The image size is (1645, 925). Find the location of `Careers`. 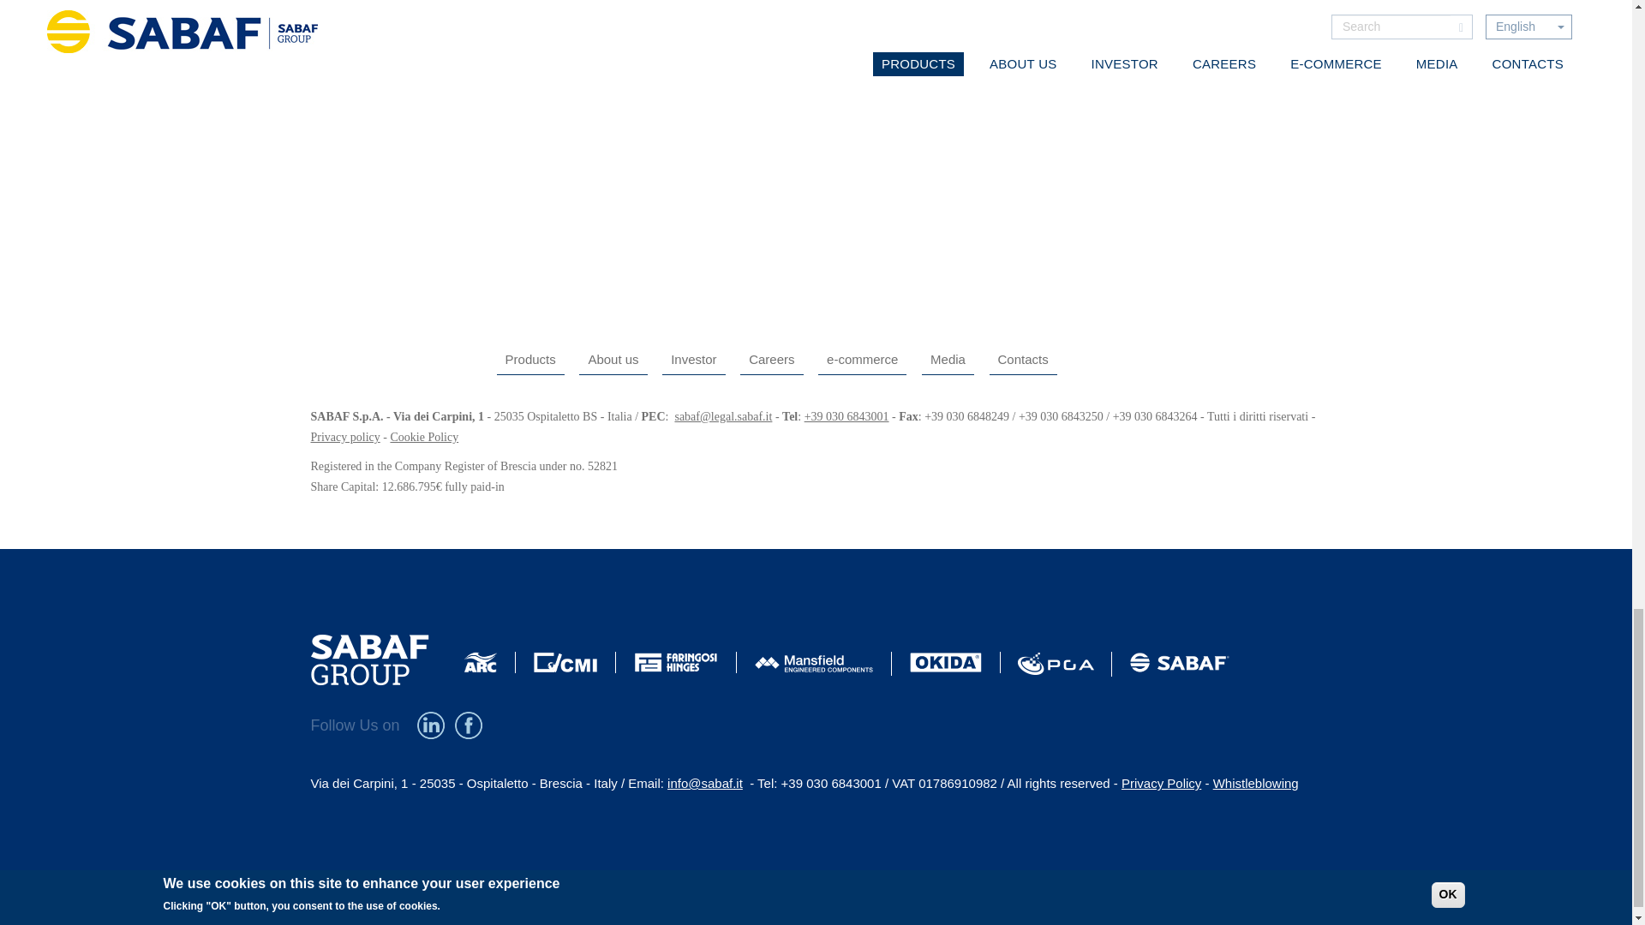

Careers is located at coordinates (771, 359).